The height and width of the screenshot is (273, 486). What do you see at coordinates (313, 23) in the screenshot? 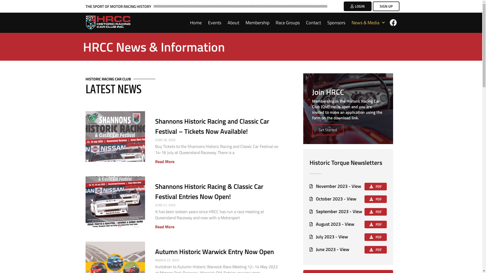
I see `Contact` at bounding box center [313, 23].